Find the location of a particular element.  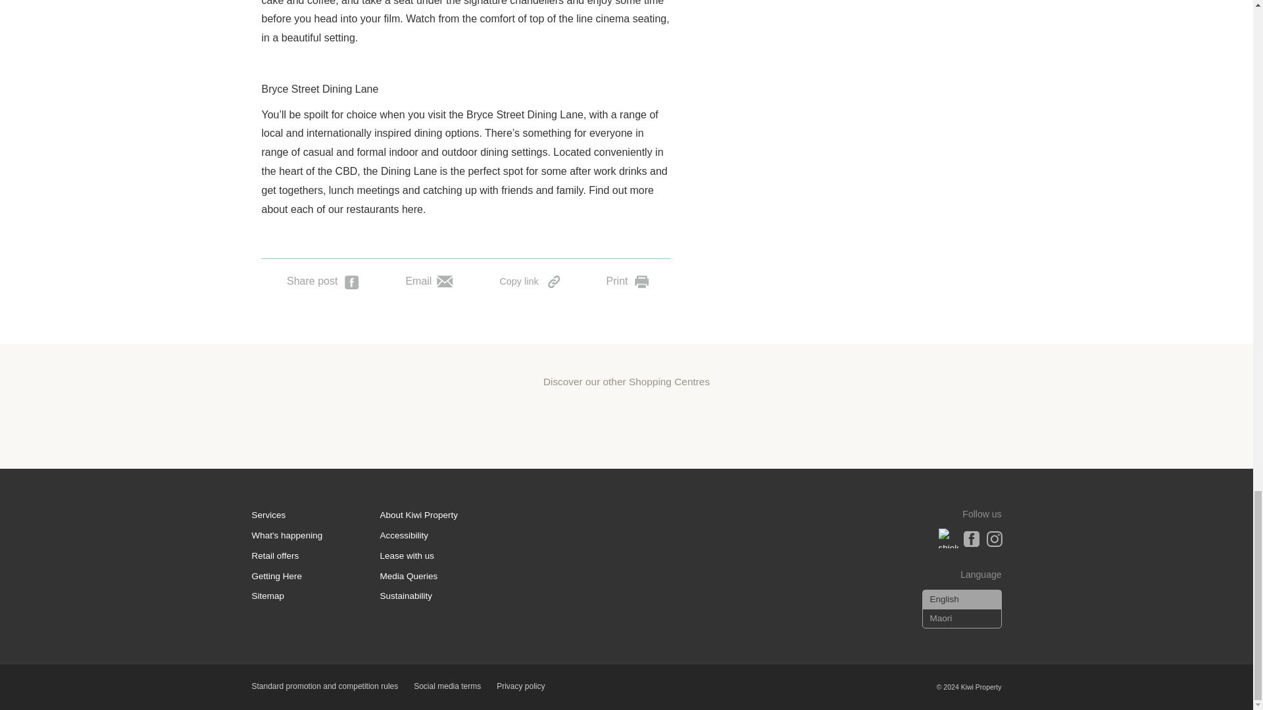

Visit the Sylvia Park website is located at coordinates (426, 421).